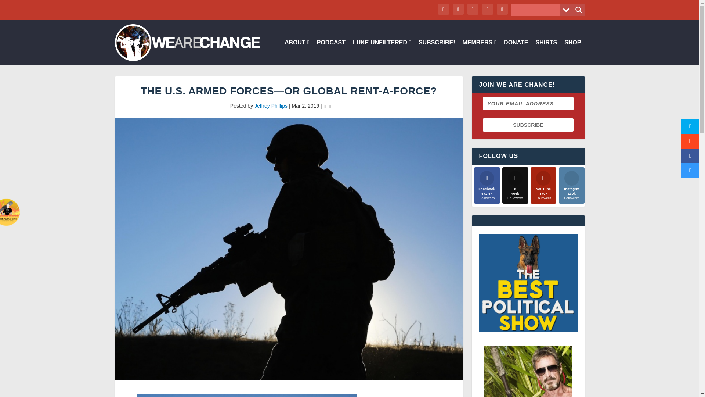  Describe the element at coordinates (382, 53) in the screenshot. I see `LUKE UNFILTERED` at that location.